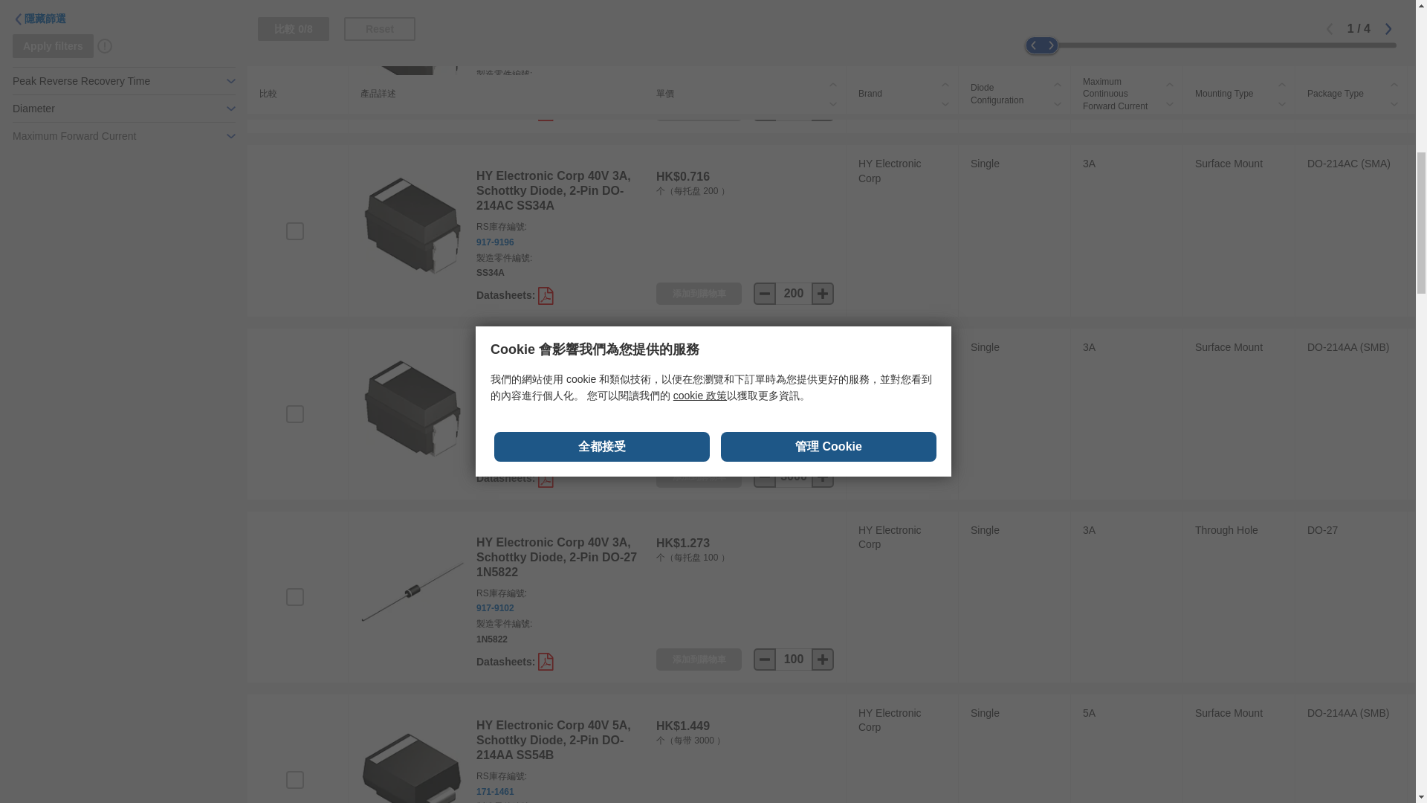 Image resolution: width=1427 pixels, height=803 pixels. Describe the element at coordinates (794, 110) in the screenshot. I see `5000` at that location.